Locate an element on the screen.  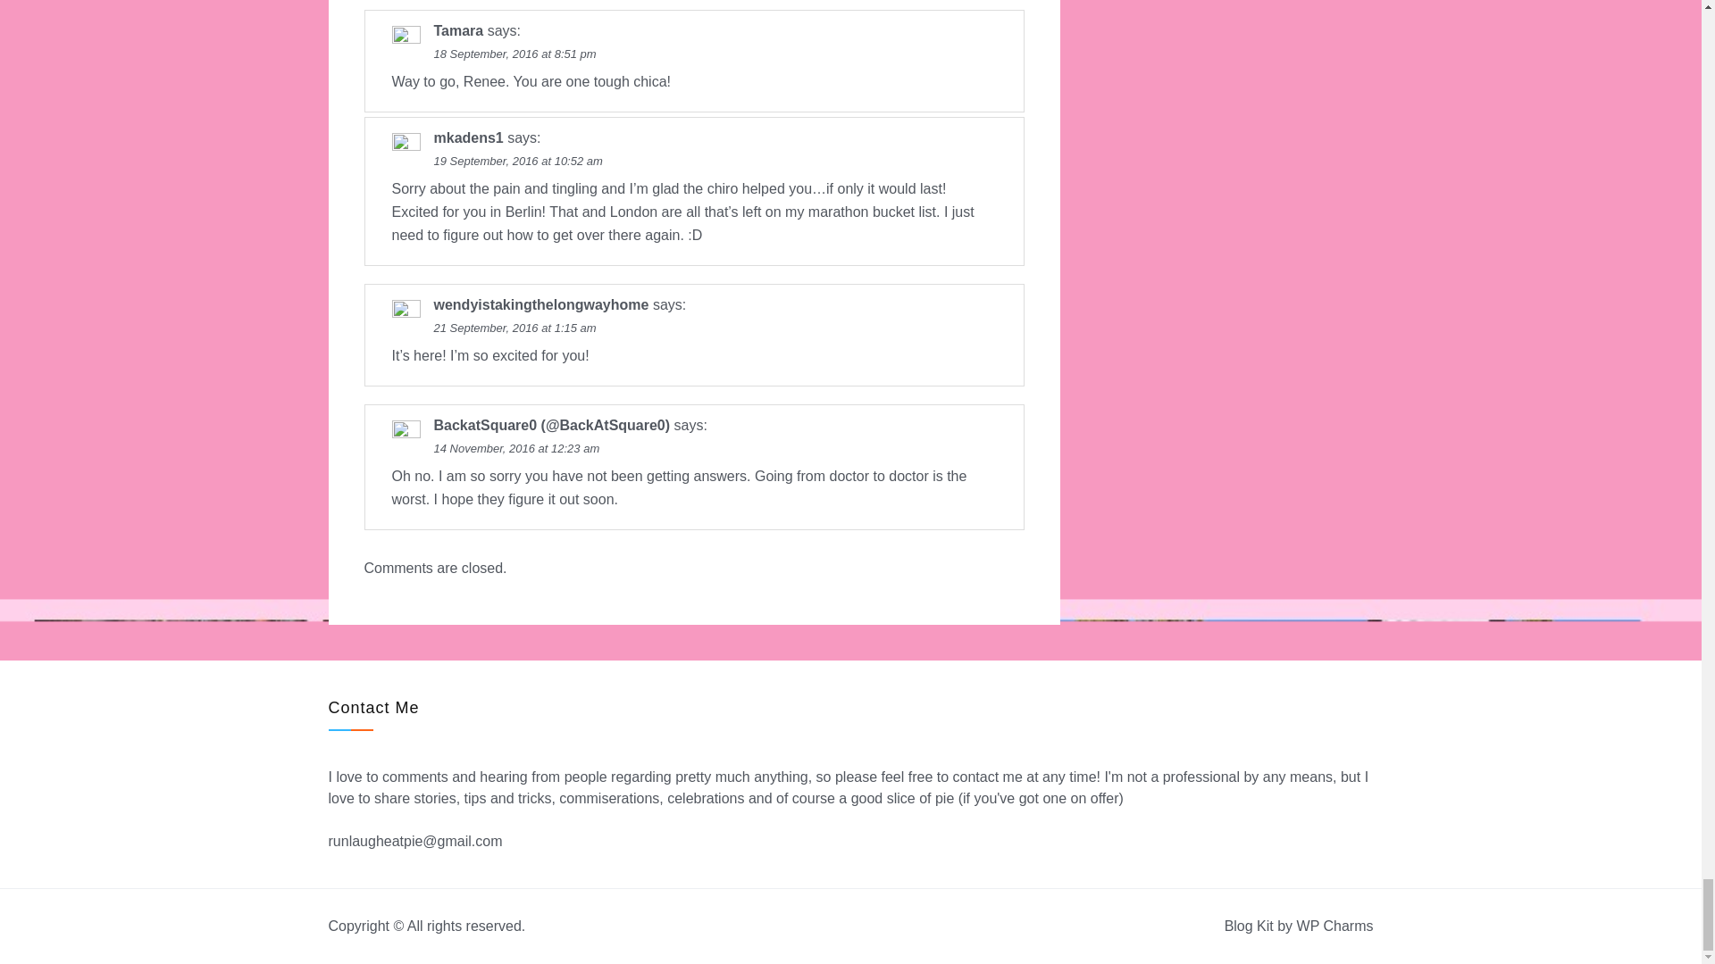
WP Charms is located at coordinates (1334, 927).